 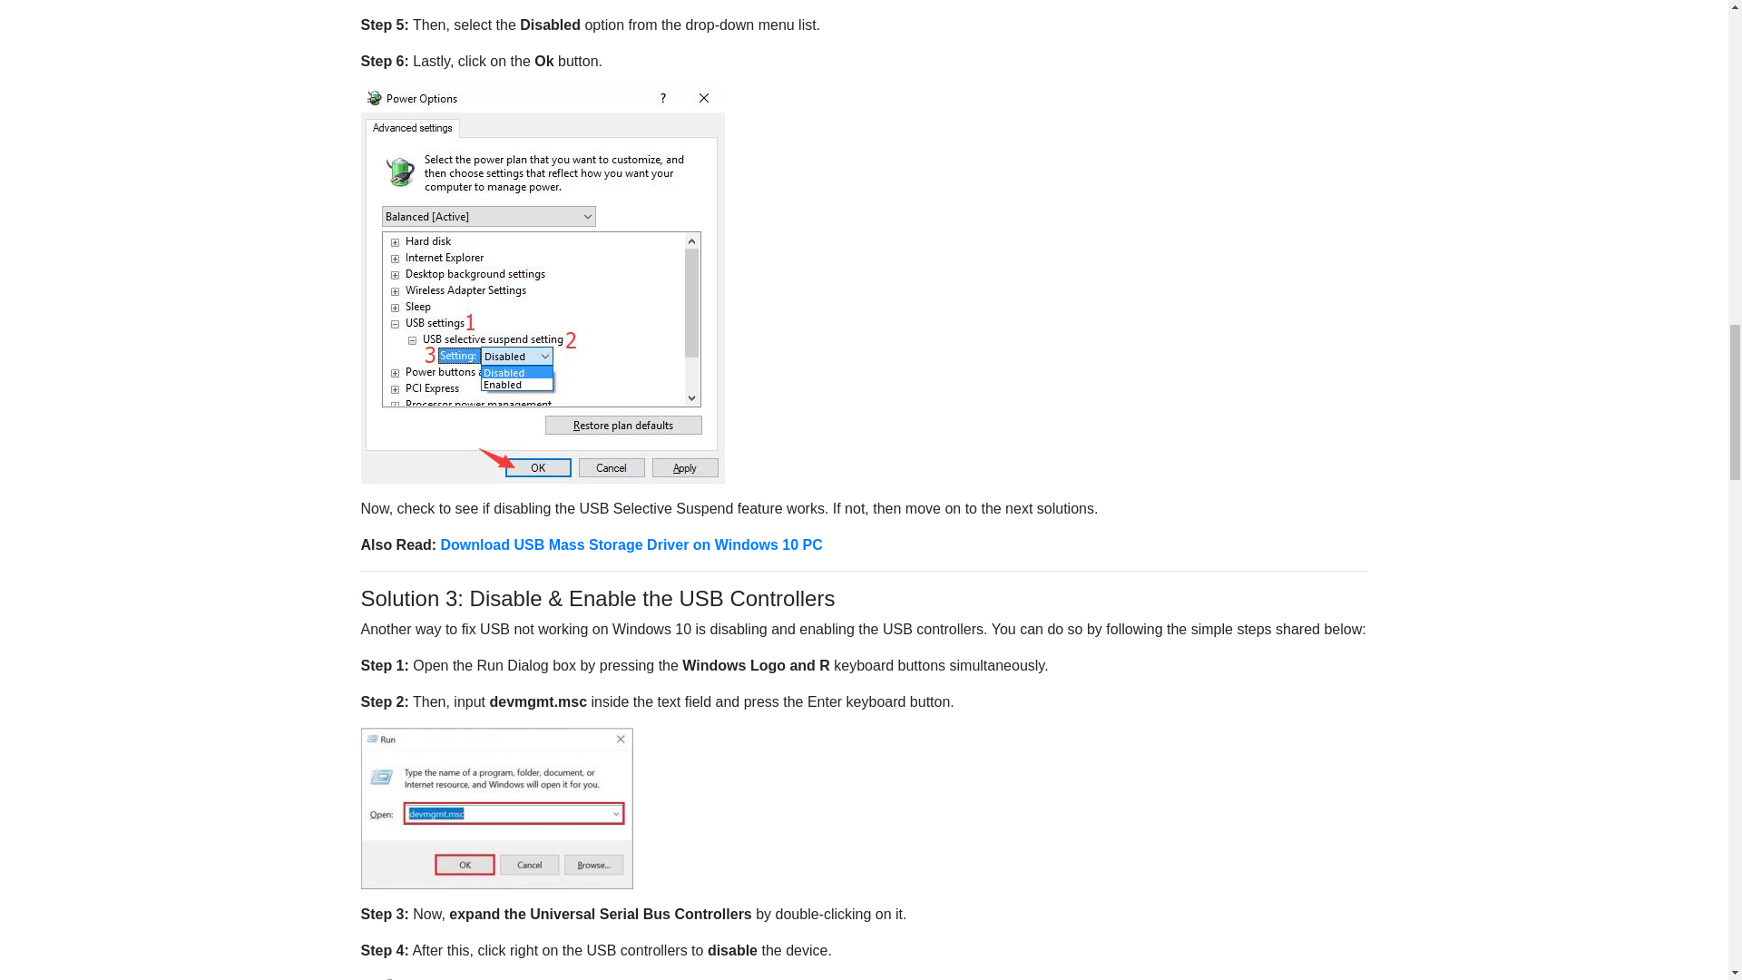 What do you see at coordinates (497, 808) in the screenshot?
I see `Type devmgmt.msc in Run Utility` at bounding box center [497, 808].